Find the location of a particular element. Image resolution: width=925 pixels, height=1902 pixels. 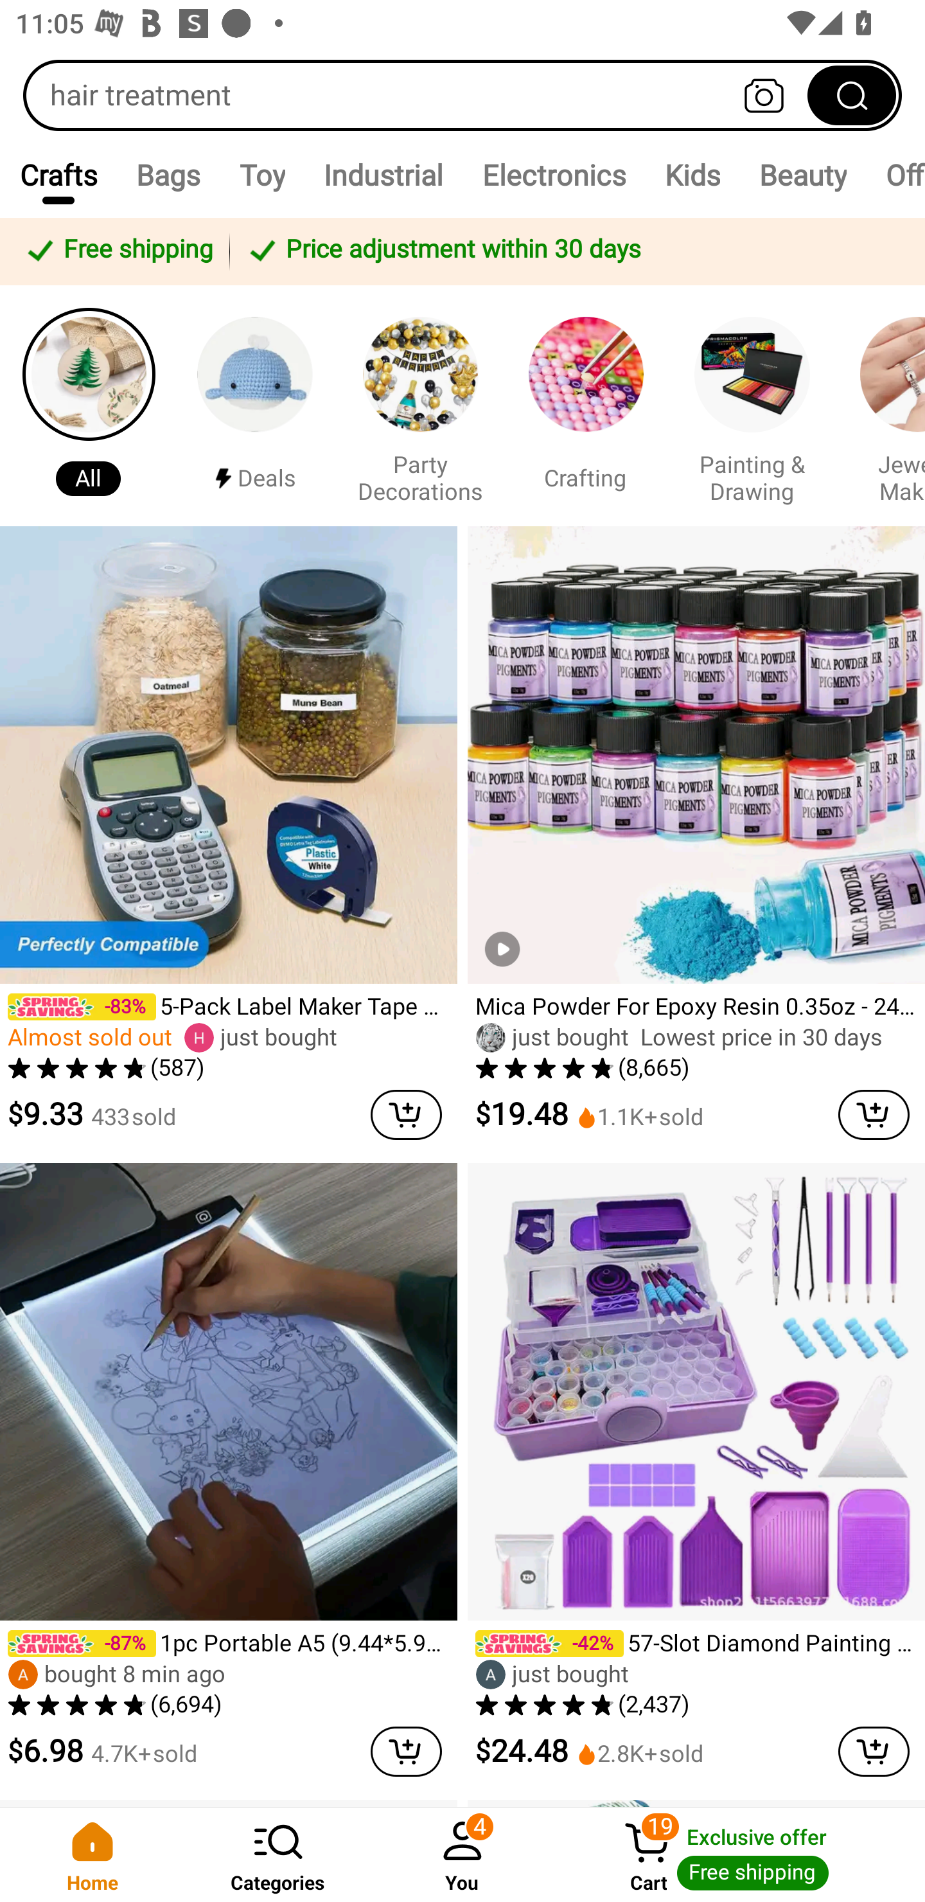

All is located at coordinates (89, 405).